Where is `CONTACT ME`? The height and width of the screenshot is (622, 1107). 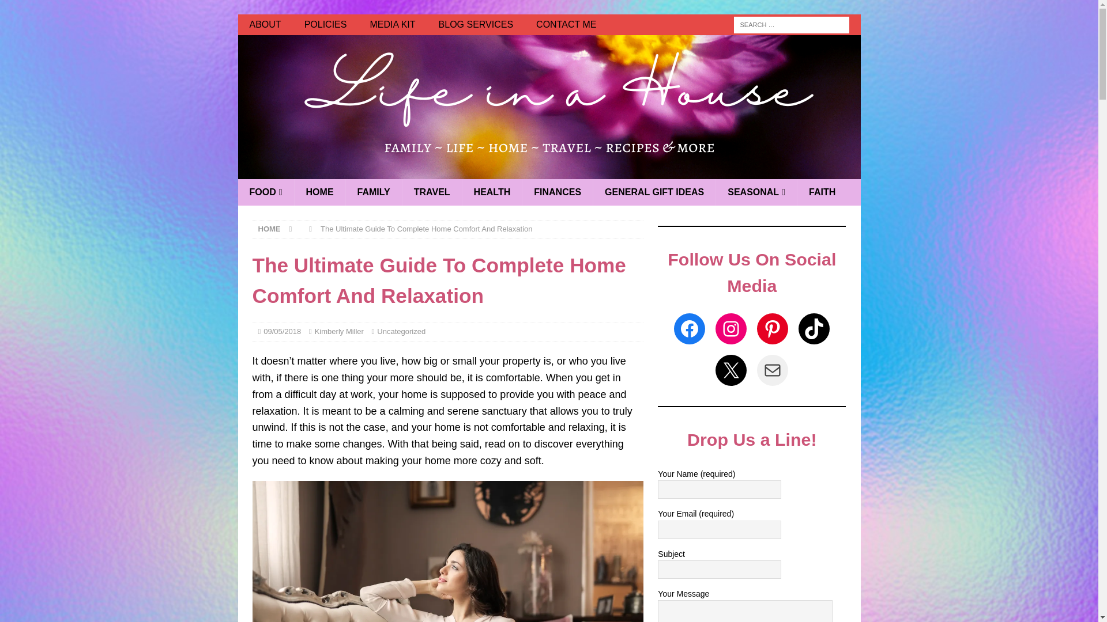
CONTACT ME is located at coordinates (566, 24).